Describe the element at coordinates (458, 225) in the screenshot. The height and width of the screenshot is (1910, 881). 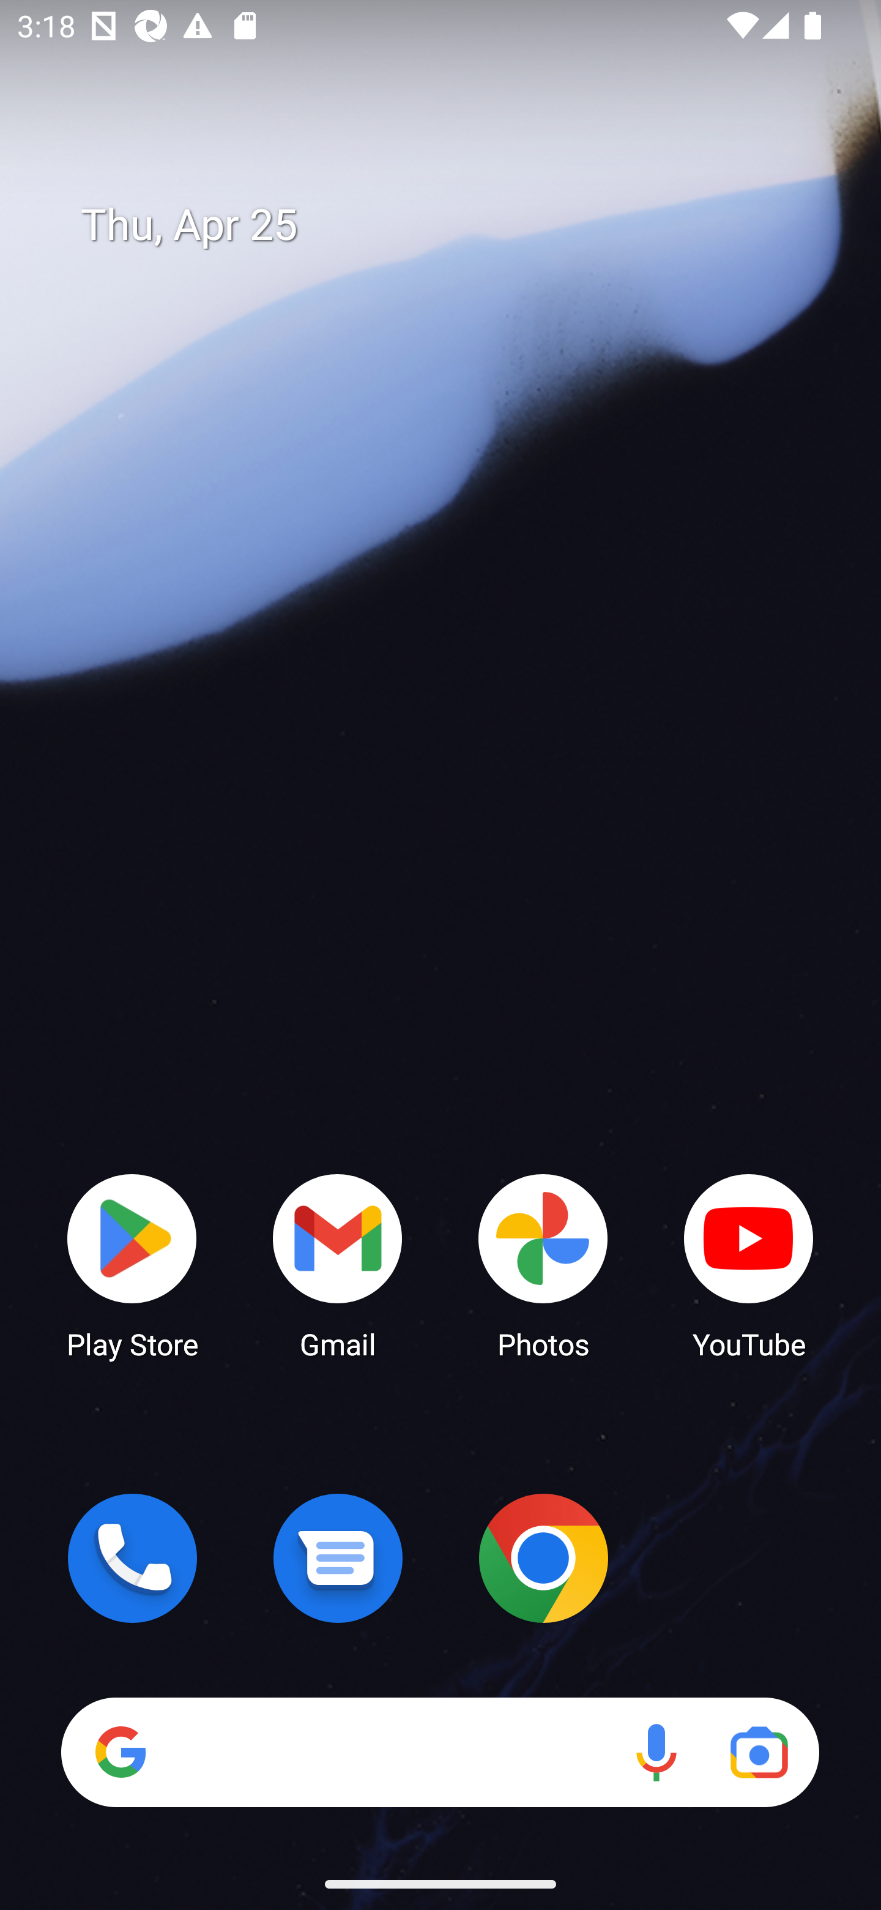
I see `Thu, Apr 25` at that location.